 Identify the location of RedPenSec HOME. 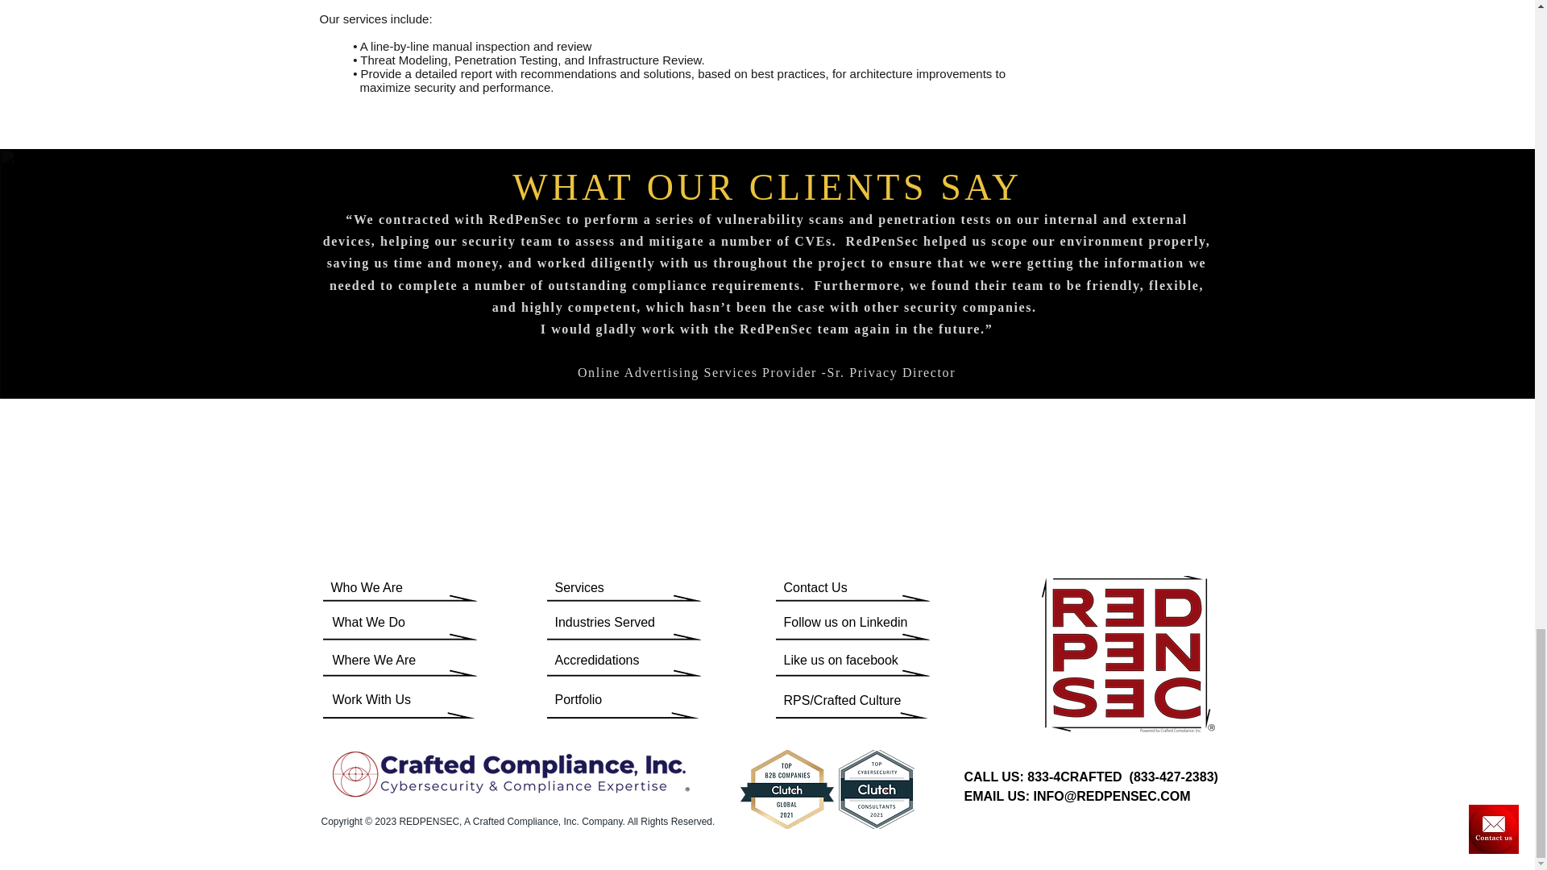
(1128, 654).